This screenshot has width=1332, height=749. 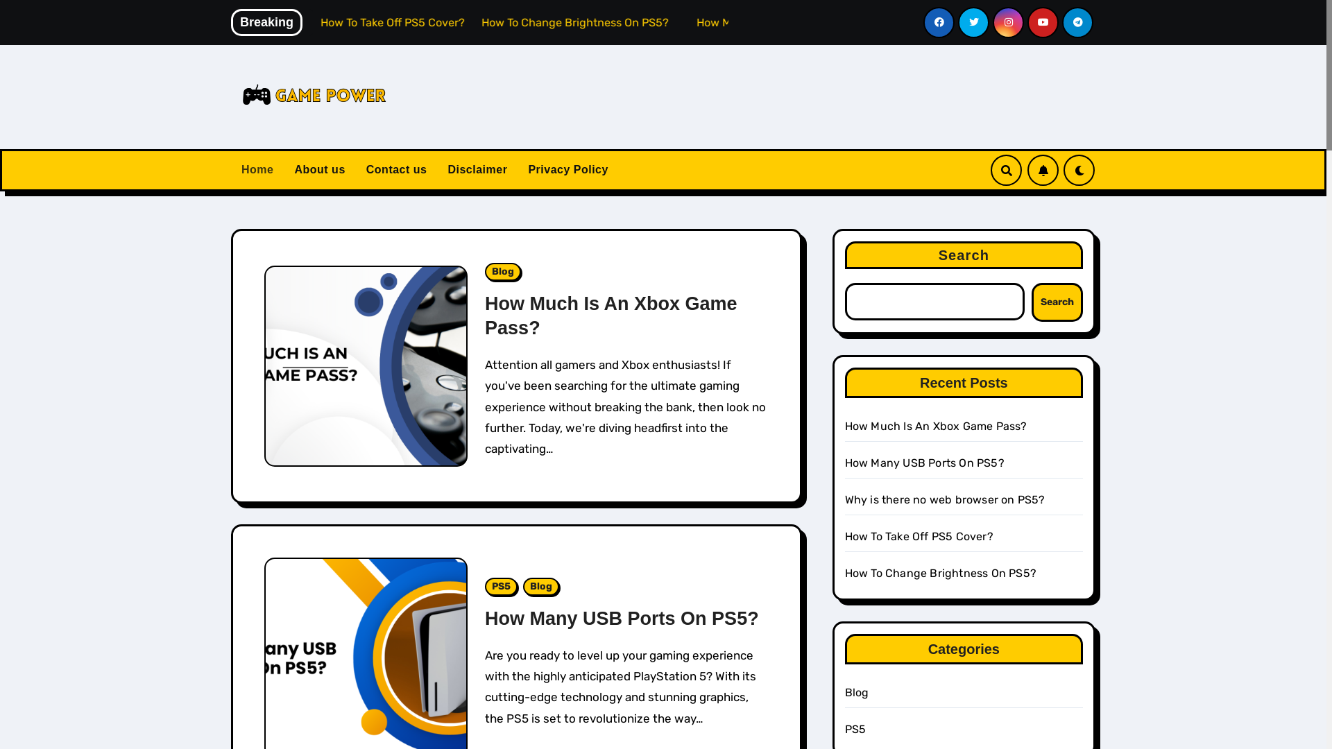 I want to click on PS5, so click(x=501, y=587).